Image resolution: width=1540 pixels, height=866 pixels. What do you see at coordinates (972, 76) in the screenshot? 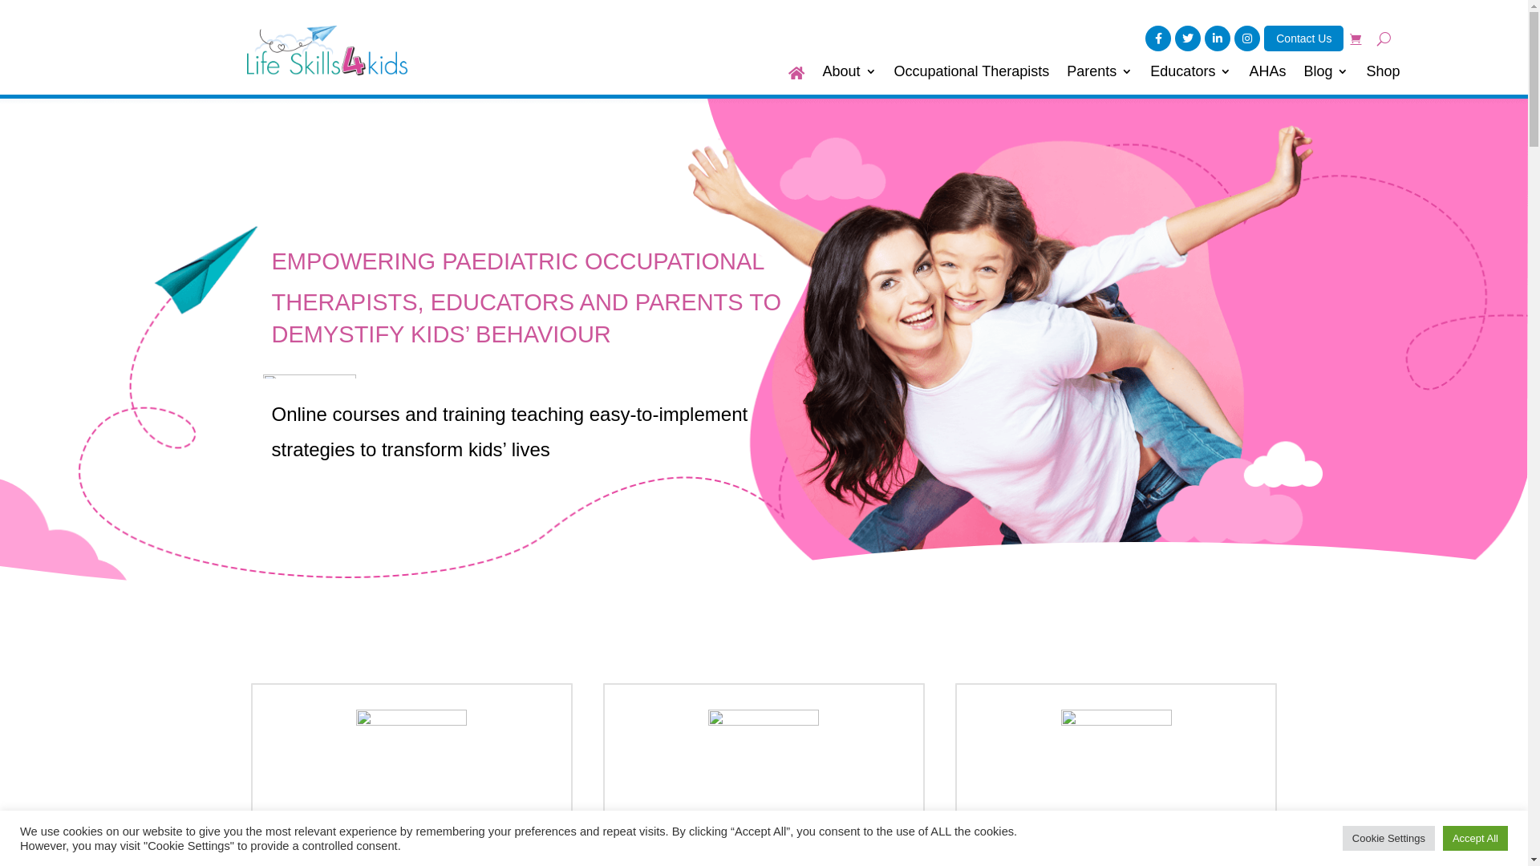
I see `Occupational Therapists` at bounding box center [972, 76].